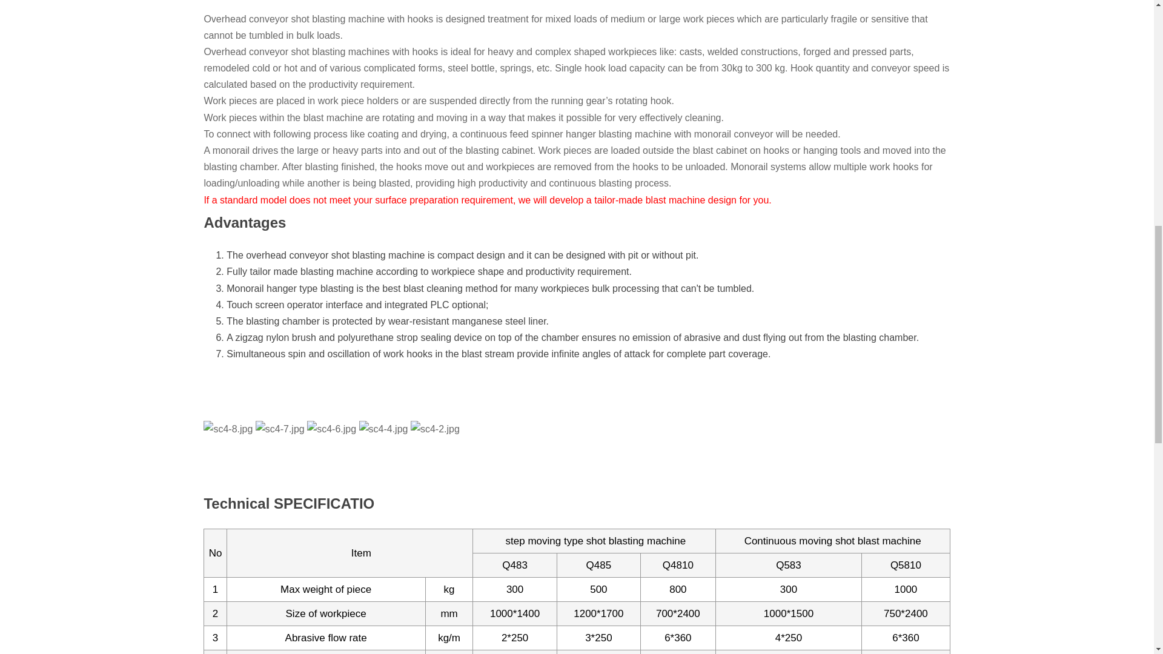 This screenshot has height=654, width=1163. I want to click on 20220901154841892.jpg, so click(228, 429).